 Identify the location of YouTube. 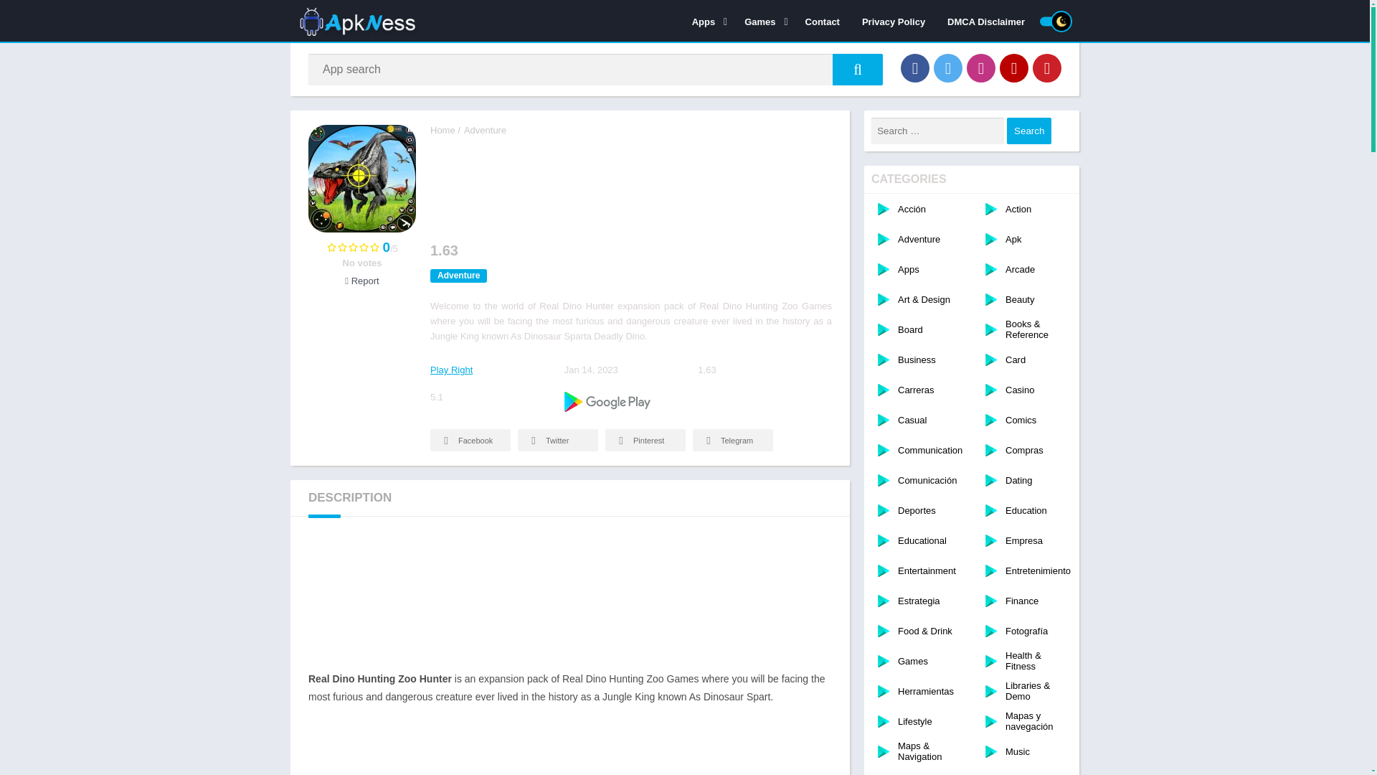
(1014, 67).